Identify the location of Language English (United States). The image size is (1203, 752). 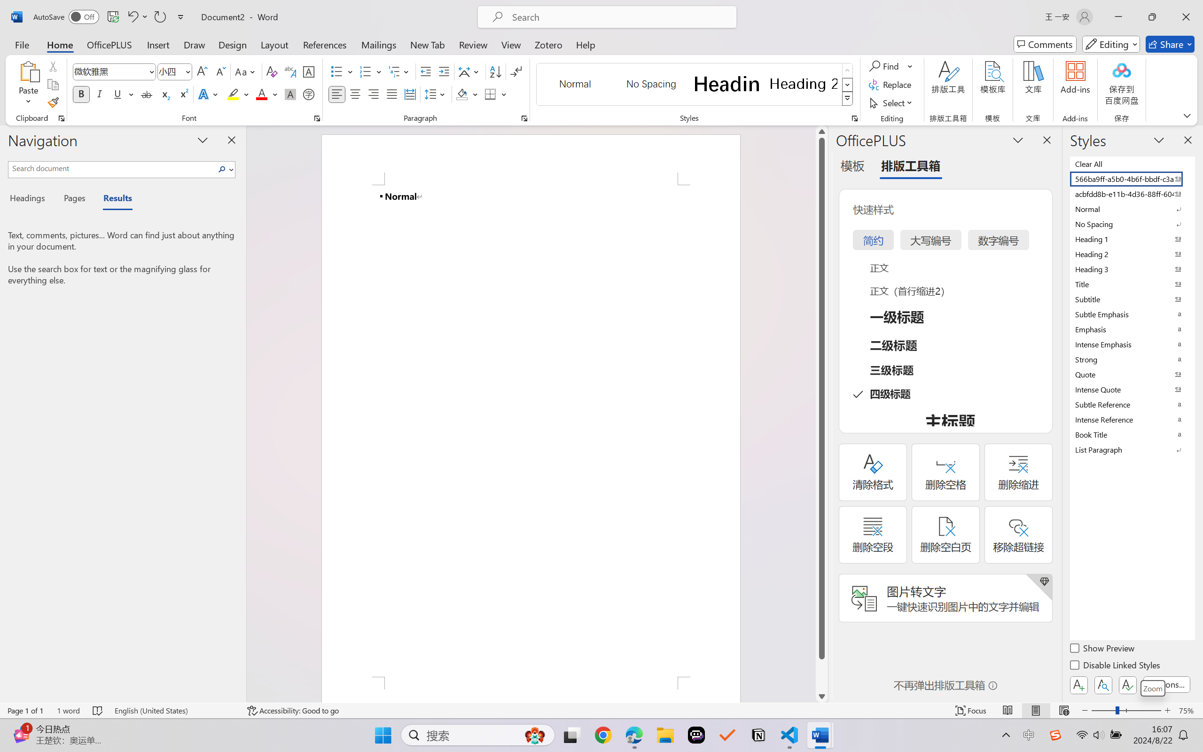
(174, 711).